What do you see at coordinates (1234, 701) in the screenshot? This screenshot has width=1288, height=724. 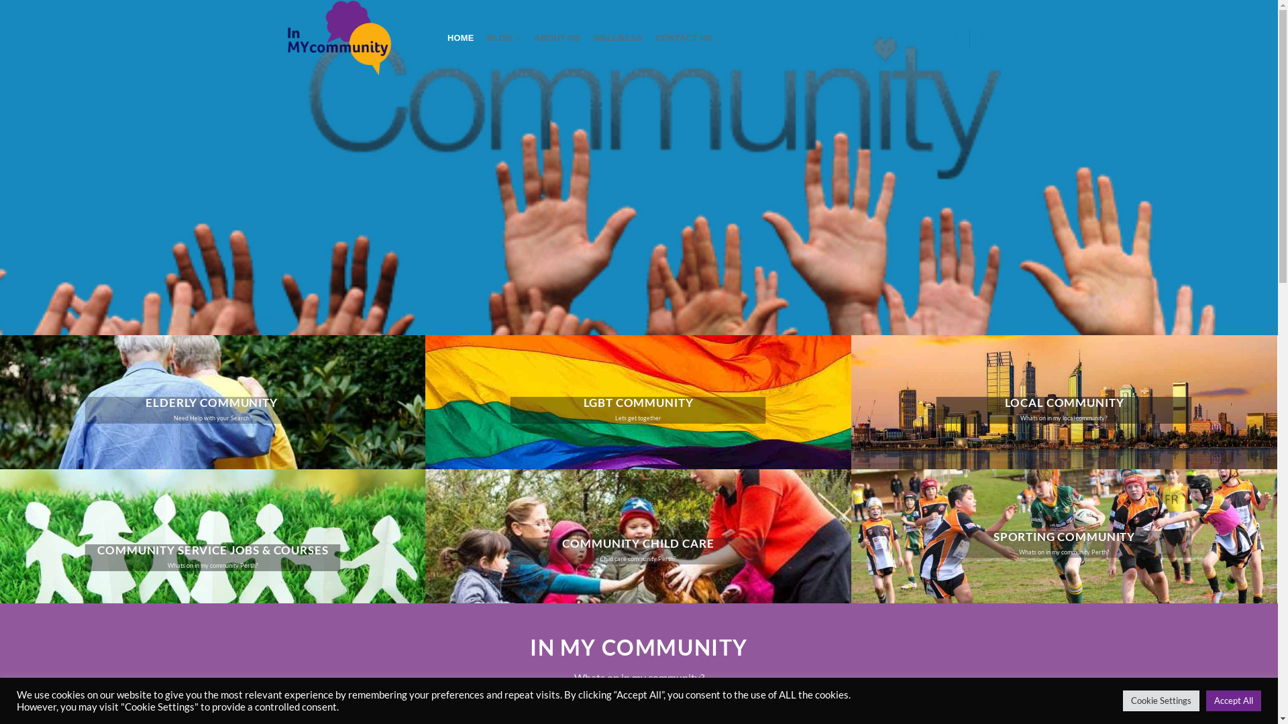 I see `Accept All` at bounding box center [1234, 701].